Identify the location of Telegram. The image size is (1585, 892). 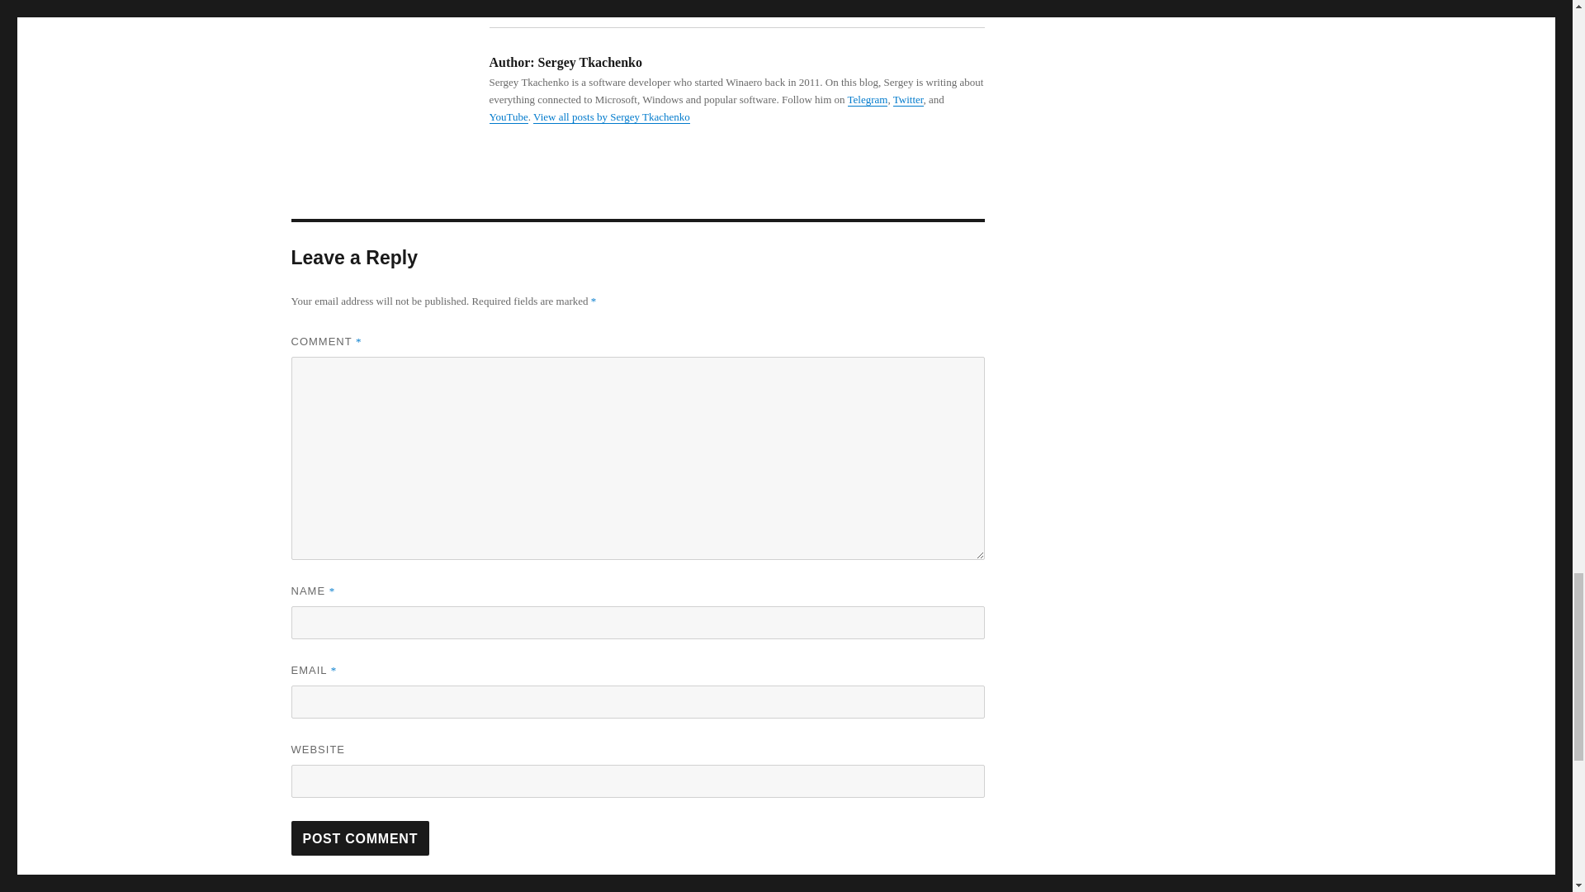
(868, 99).